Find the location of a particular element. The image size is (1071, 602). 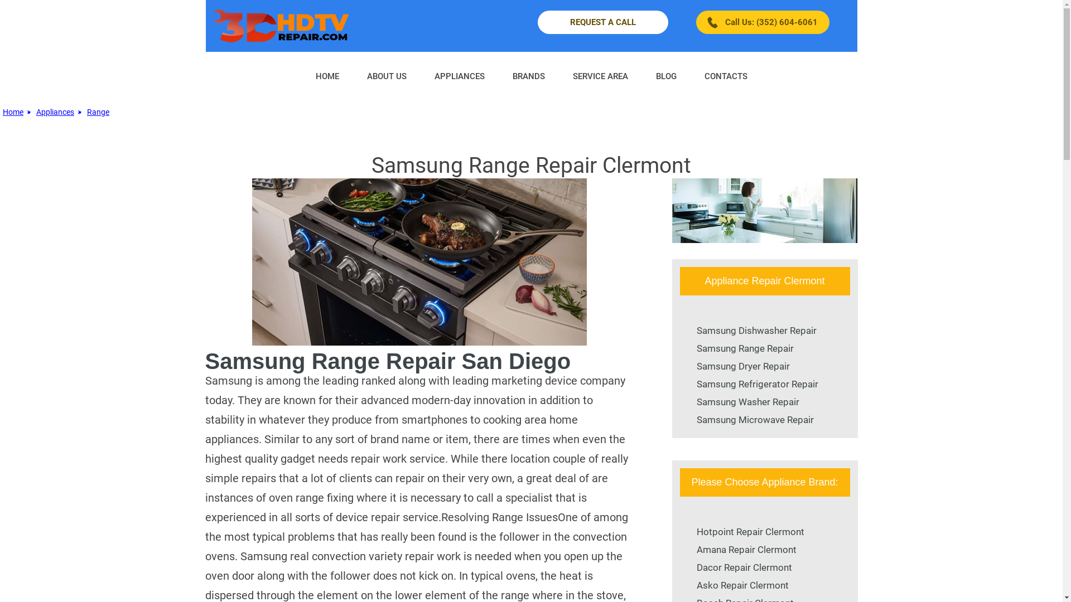

Call Us: (352) 604-6061 is located at coordinates (763, 22).